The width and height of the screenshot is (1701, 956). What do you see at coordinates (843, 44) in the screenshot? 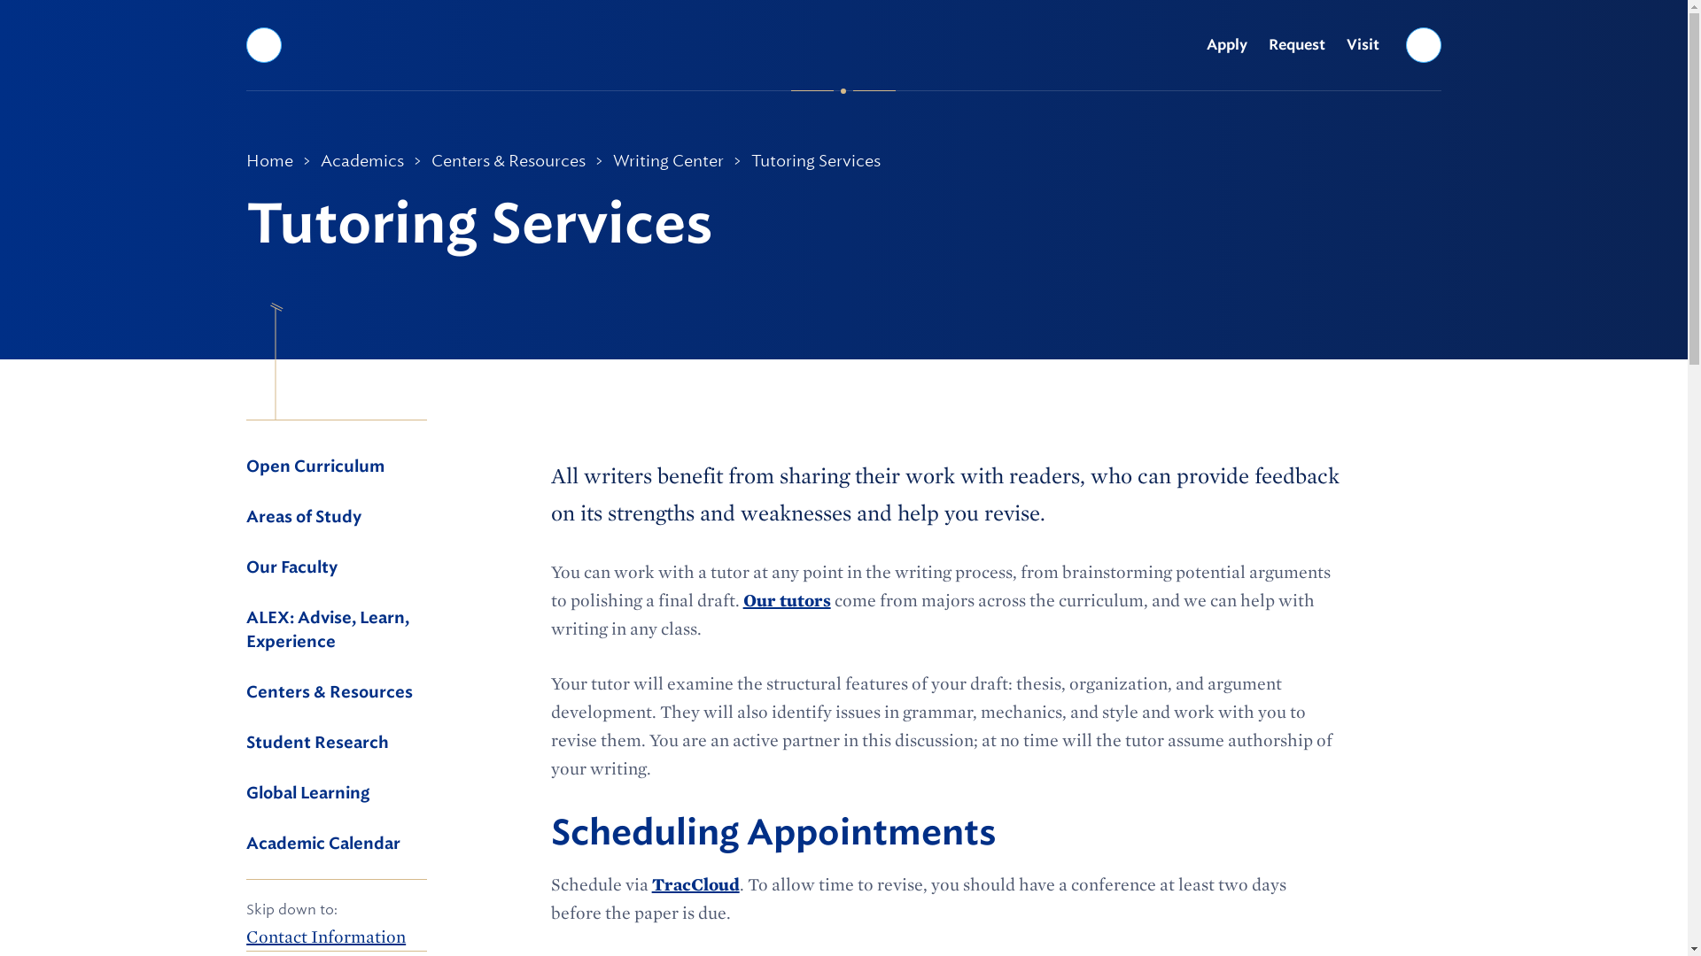
I see `Hamilton` at bounding box center [843, 44].